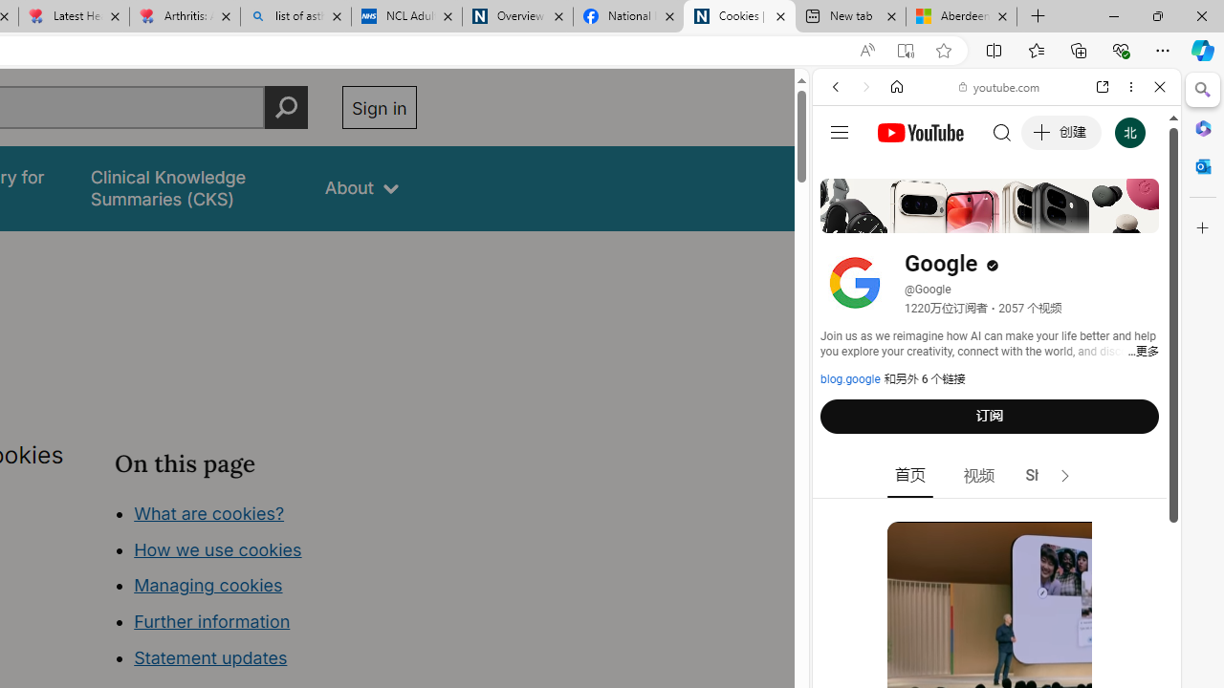 This screenshot has width=1224, height=688. Describe the element at coordinates (843, 218) in the screenshot. I see `Search Filter, WEB` at that location.